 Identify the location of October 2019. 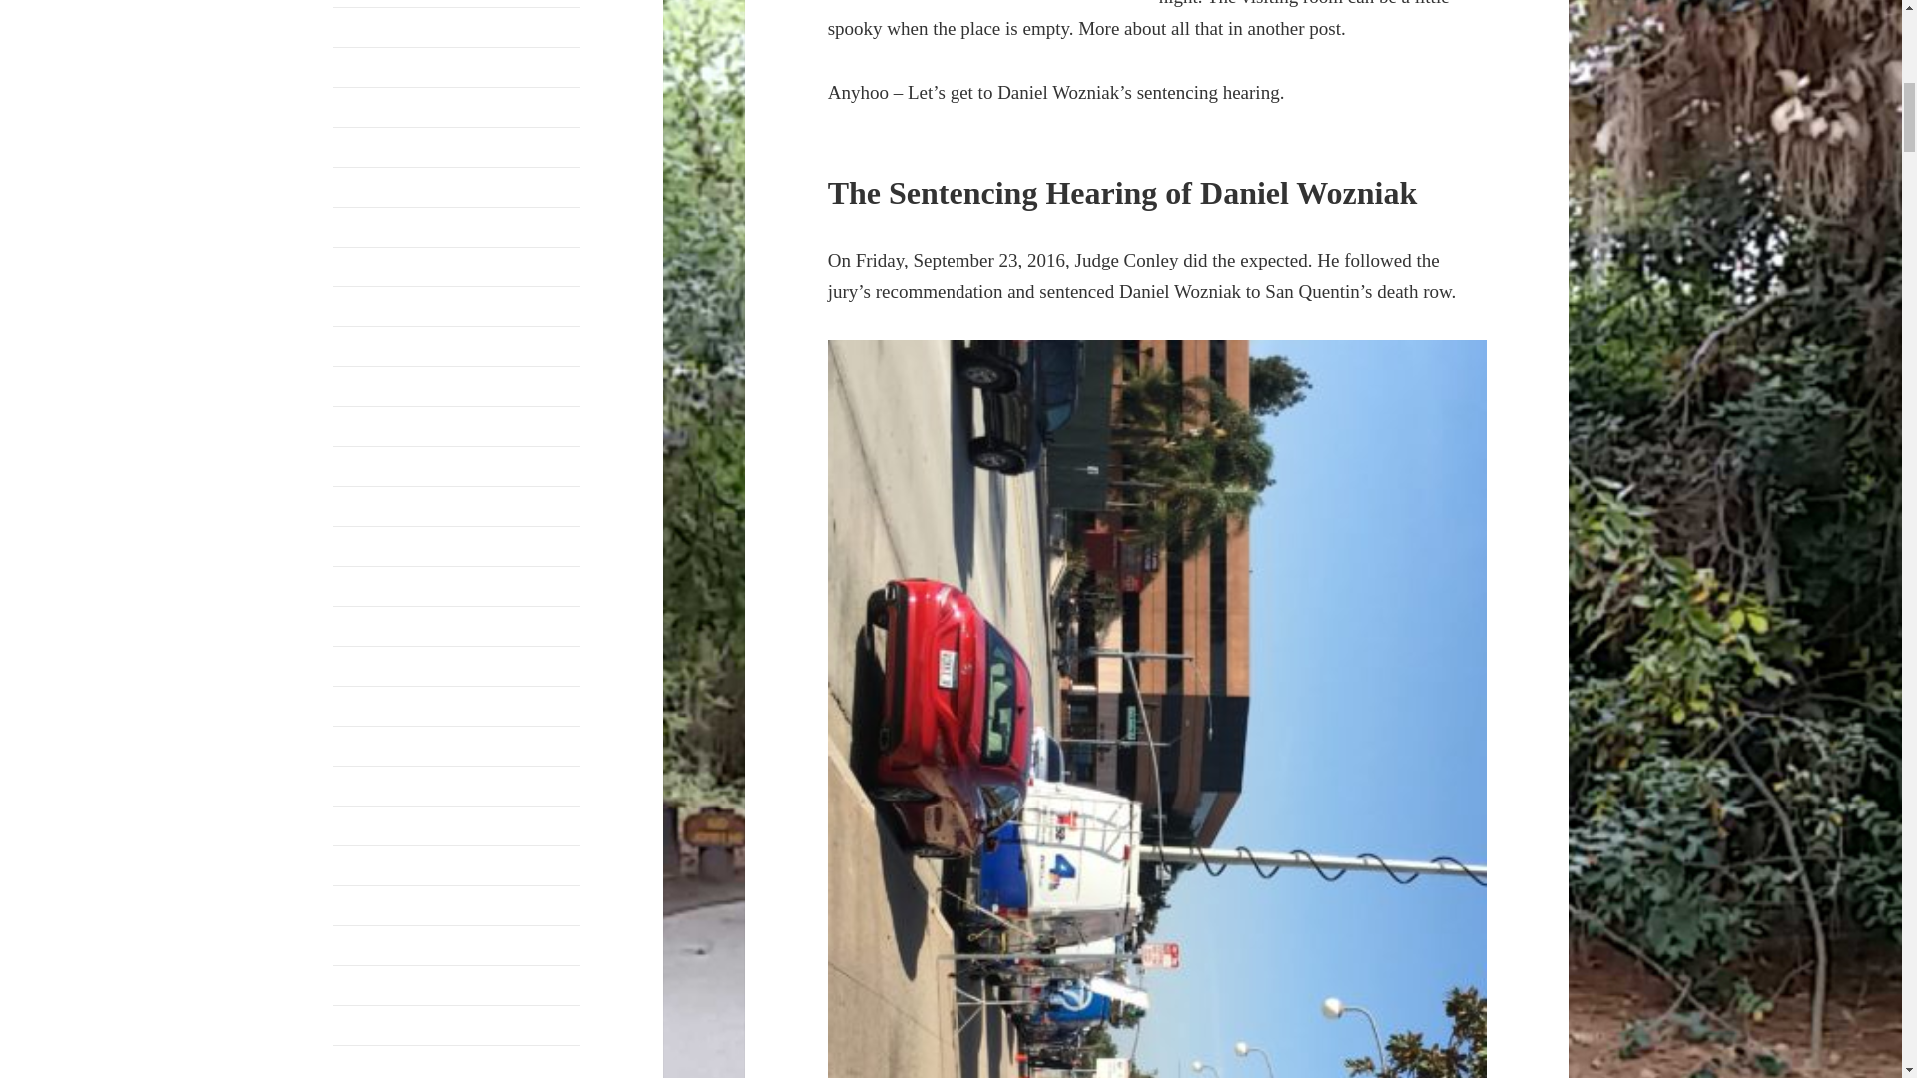
(377, 385).